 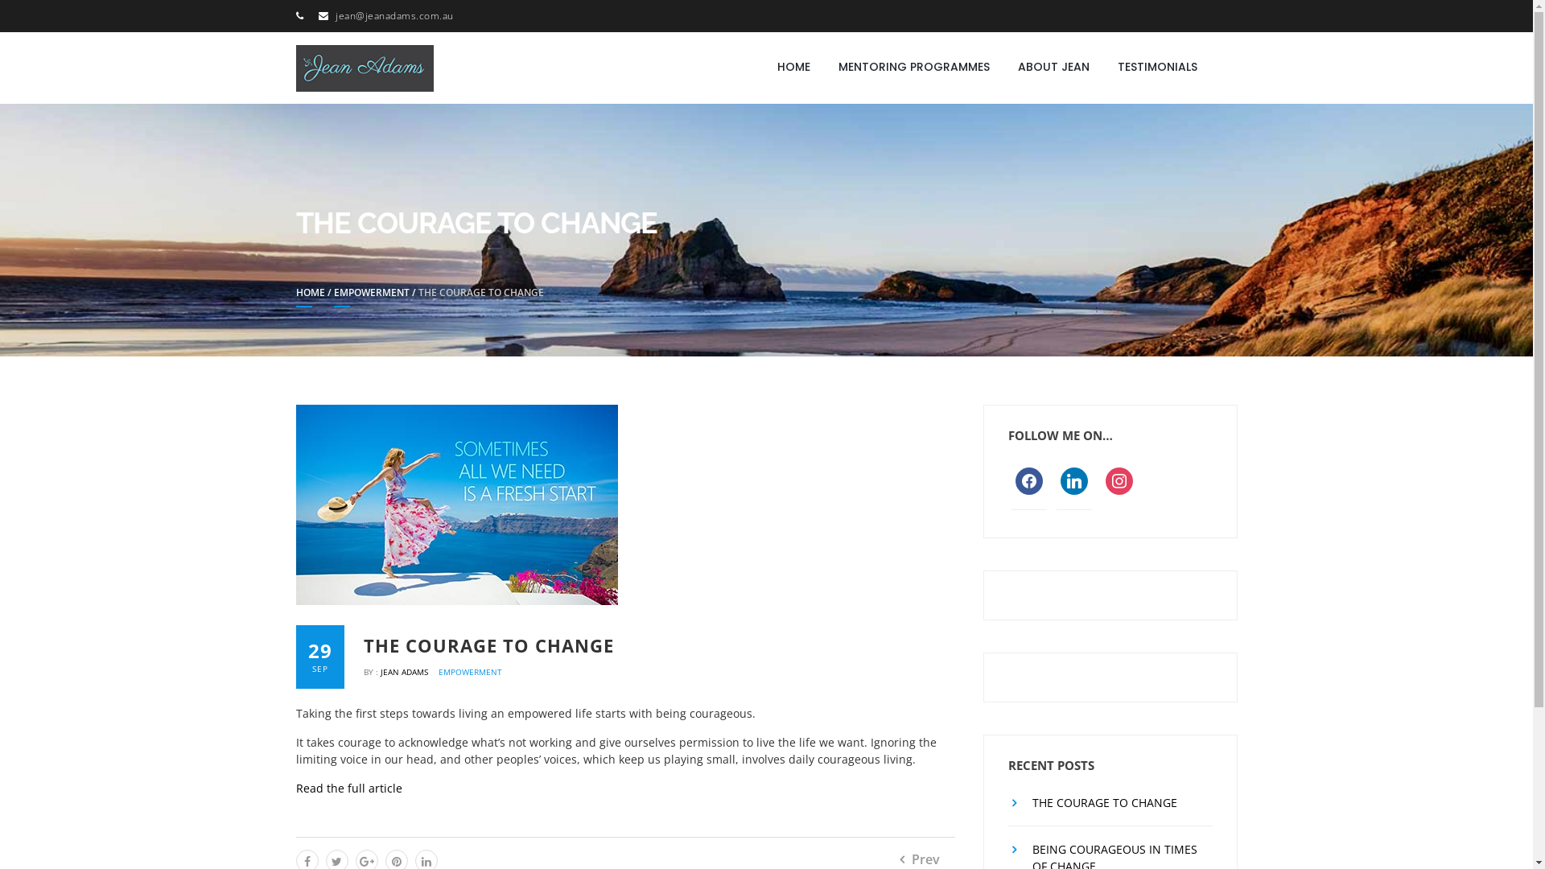 What do you see at coordinates (1157, 67) in the screenshot?
I see `TESTIMONIALS` at bounding box center [1157, 67].